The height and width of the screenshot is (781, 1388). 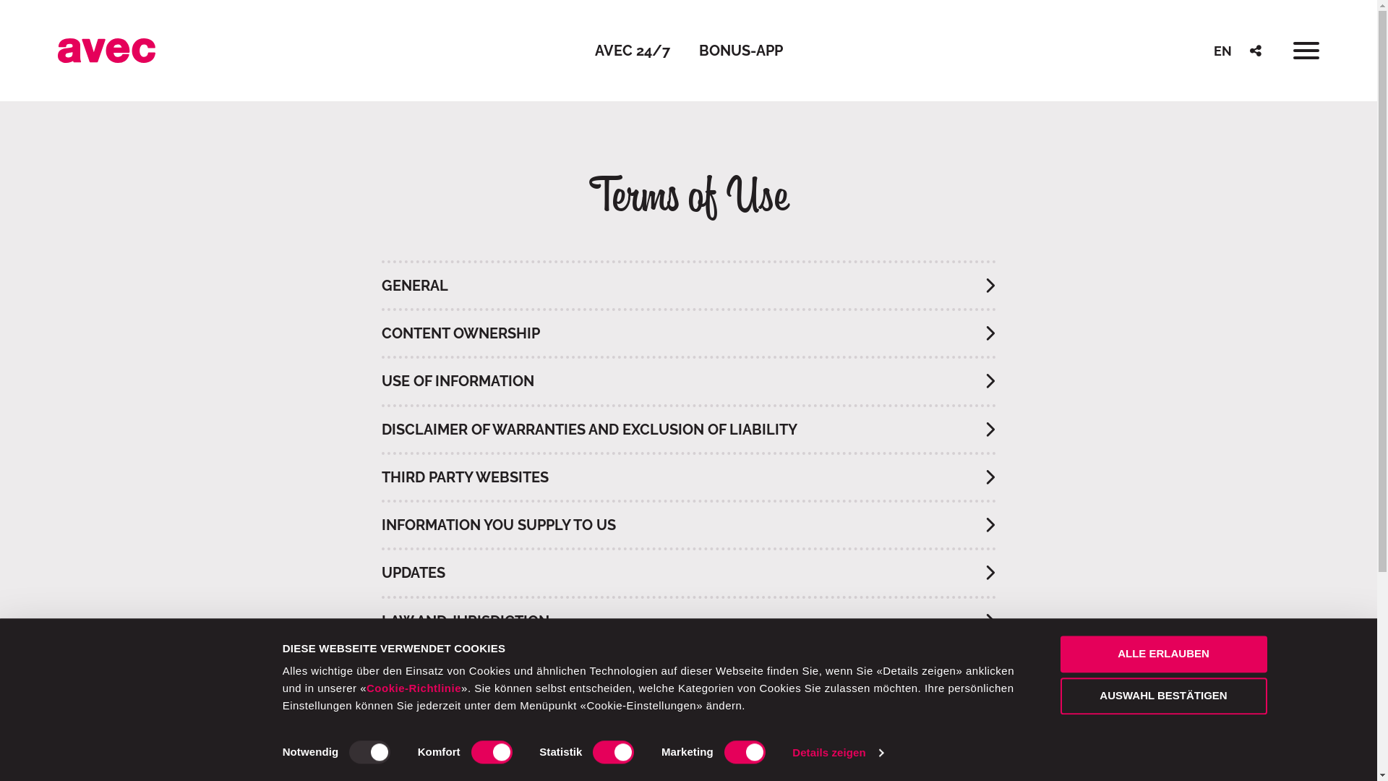 What do you see at coordinates (414, 688) in the screenshot?
I see `Cookie-Richtlinie` at bounding box center [414, 688].